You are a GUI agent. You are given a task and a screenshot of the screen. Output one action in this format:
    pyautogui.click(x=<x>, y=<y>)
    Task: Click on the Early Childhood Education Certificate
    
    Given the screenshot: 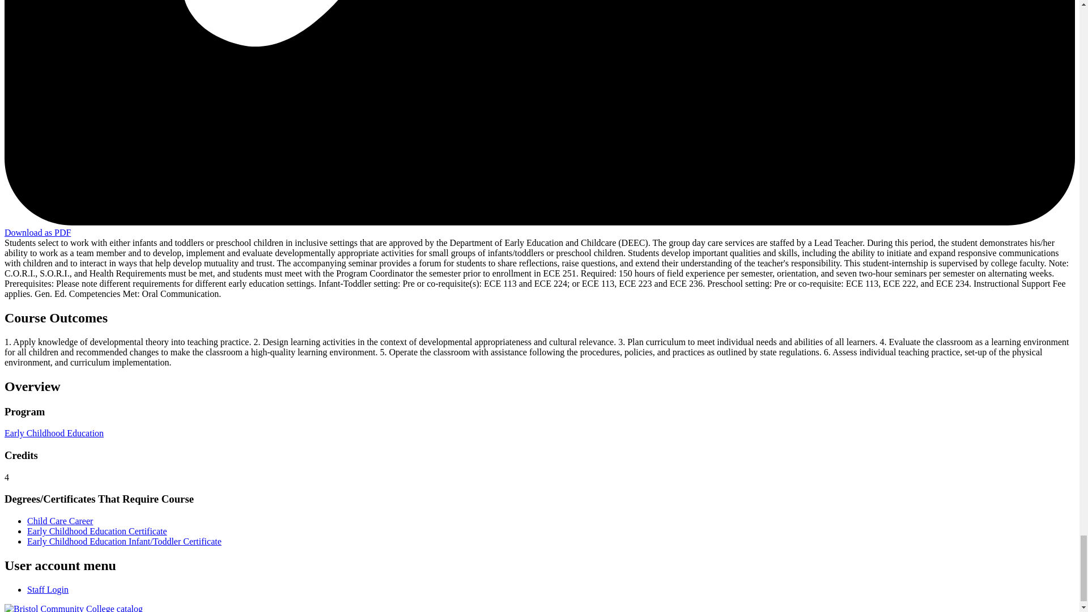 What is the action you would take?
    pyautogui.click(x=97, y=531)
    